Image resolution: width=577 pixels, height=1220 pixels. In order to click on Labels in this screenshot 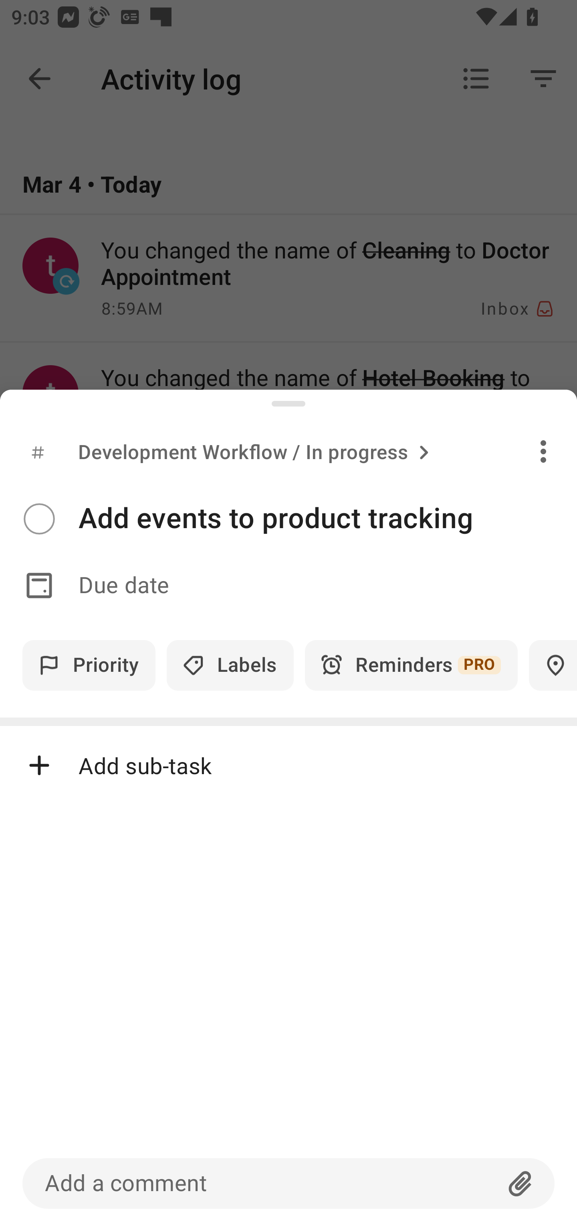, I will do `click(230, 665)`.